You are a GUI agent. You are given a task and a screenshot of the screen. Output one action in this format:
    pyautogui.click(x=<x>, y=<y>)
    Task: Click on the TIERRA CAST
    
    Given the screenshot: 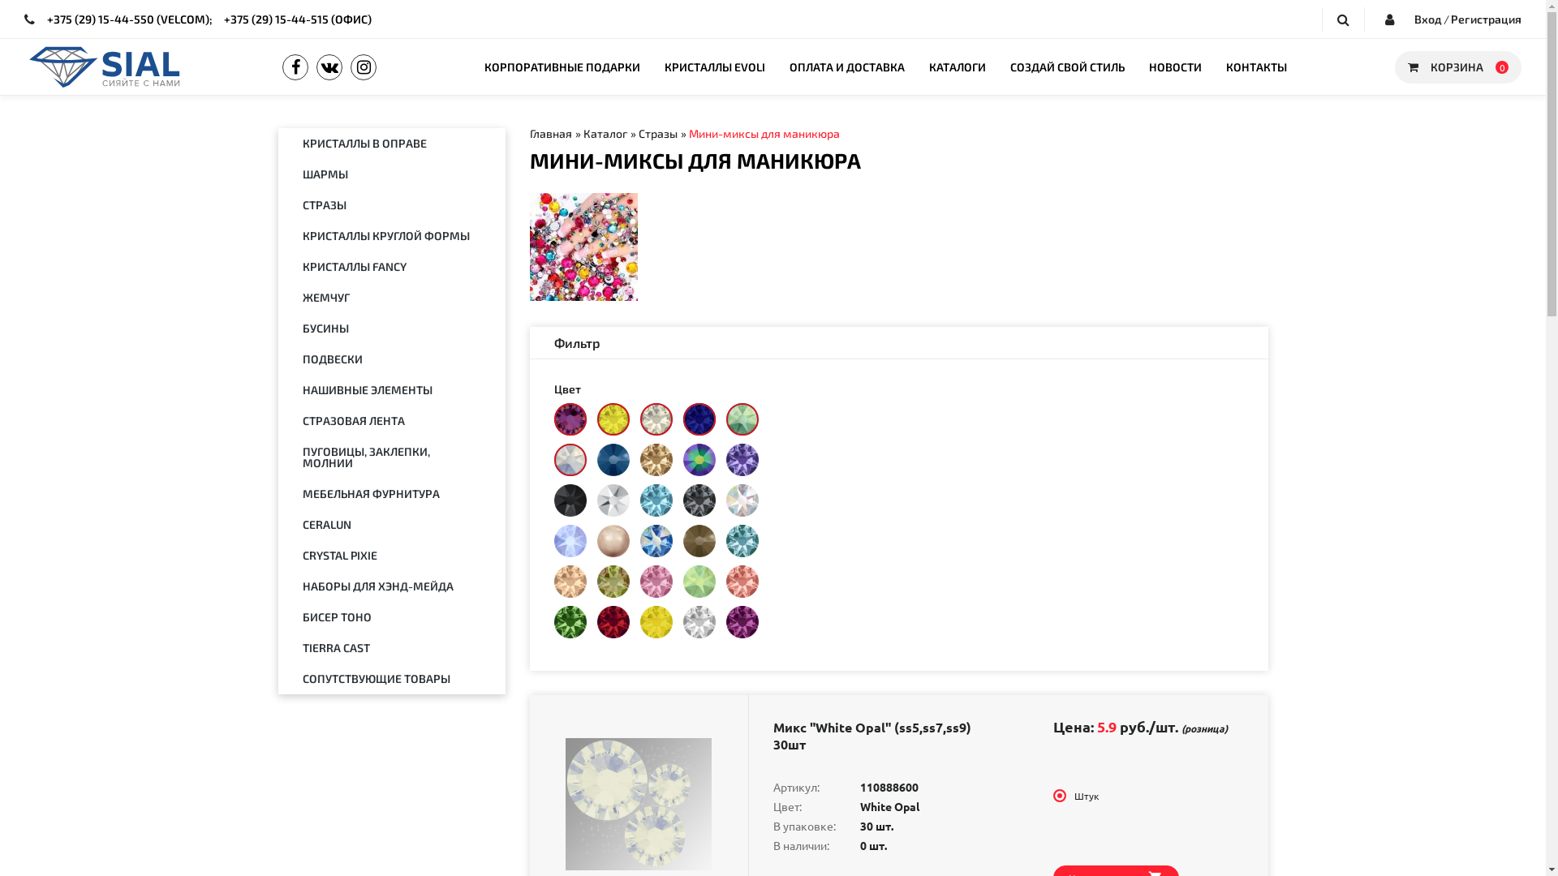 What is the action you would take?
    pyautogui.click(x=391, y=648)
    